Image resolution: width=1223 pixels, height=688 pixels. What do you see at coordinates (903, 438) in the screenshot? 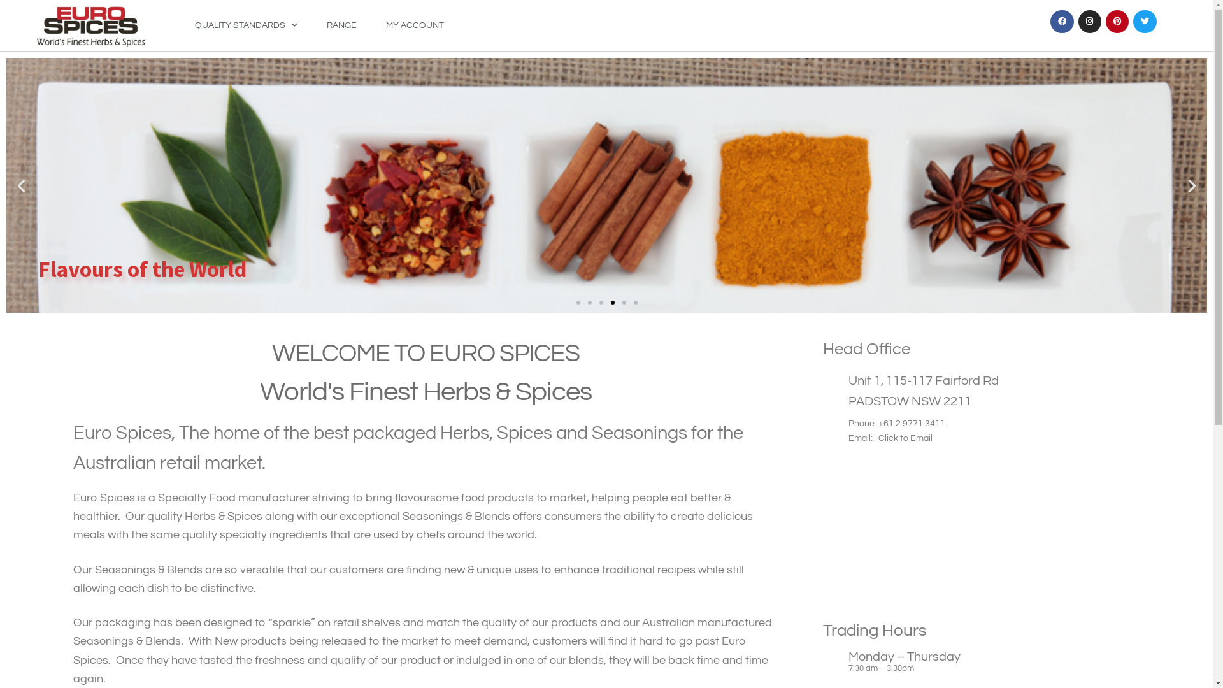
I see `  Click to Email` at bounding box center [903, 438].